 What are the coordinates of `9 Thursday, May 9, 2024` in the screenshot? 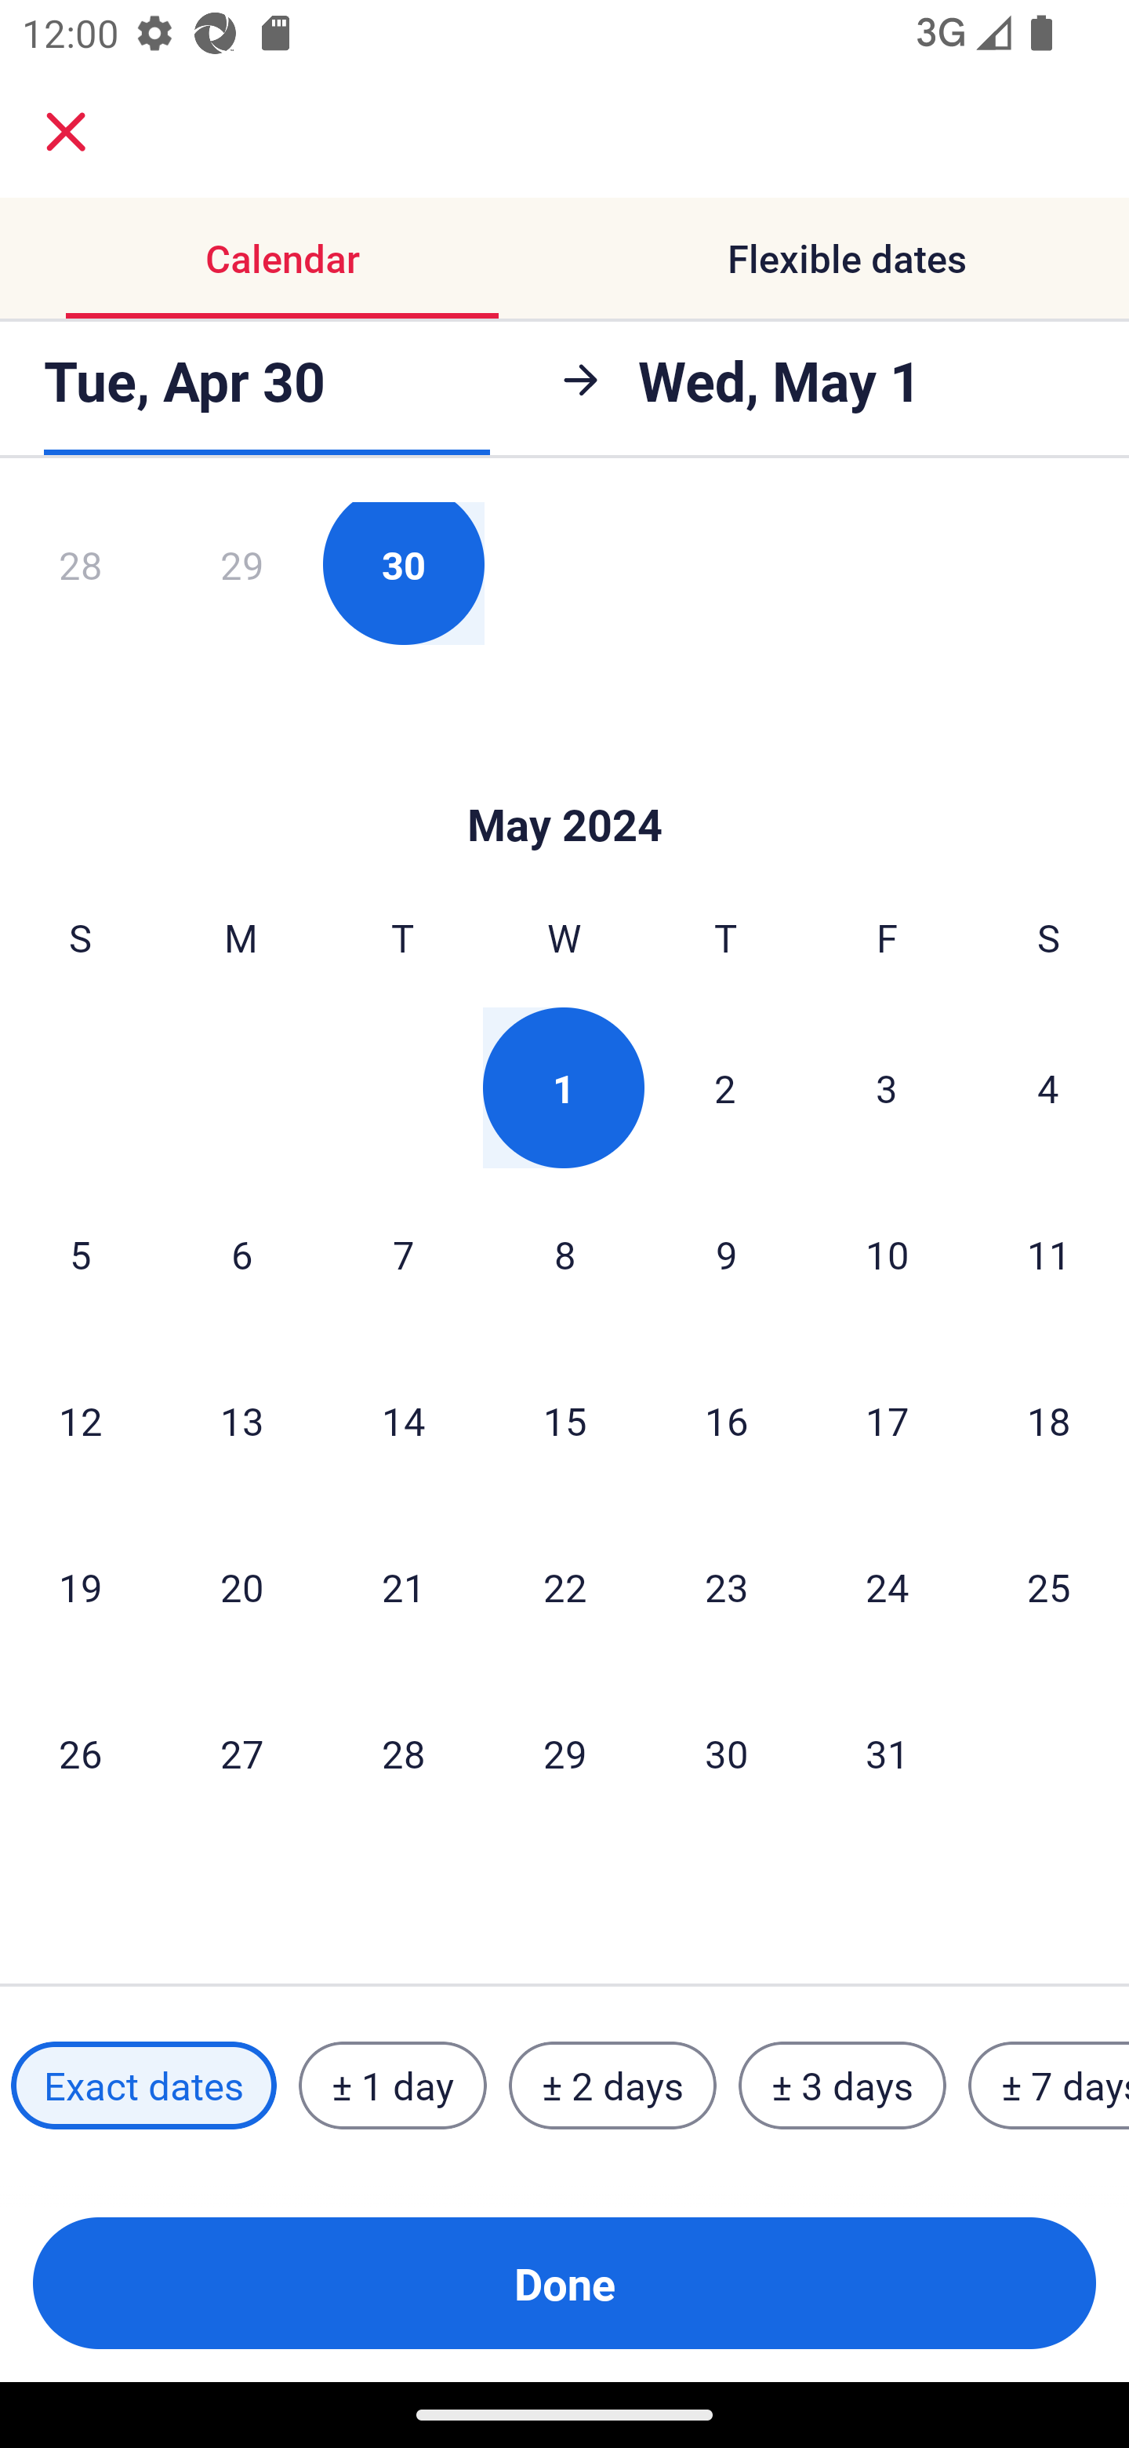 It's located at (726, 1253).